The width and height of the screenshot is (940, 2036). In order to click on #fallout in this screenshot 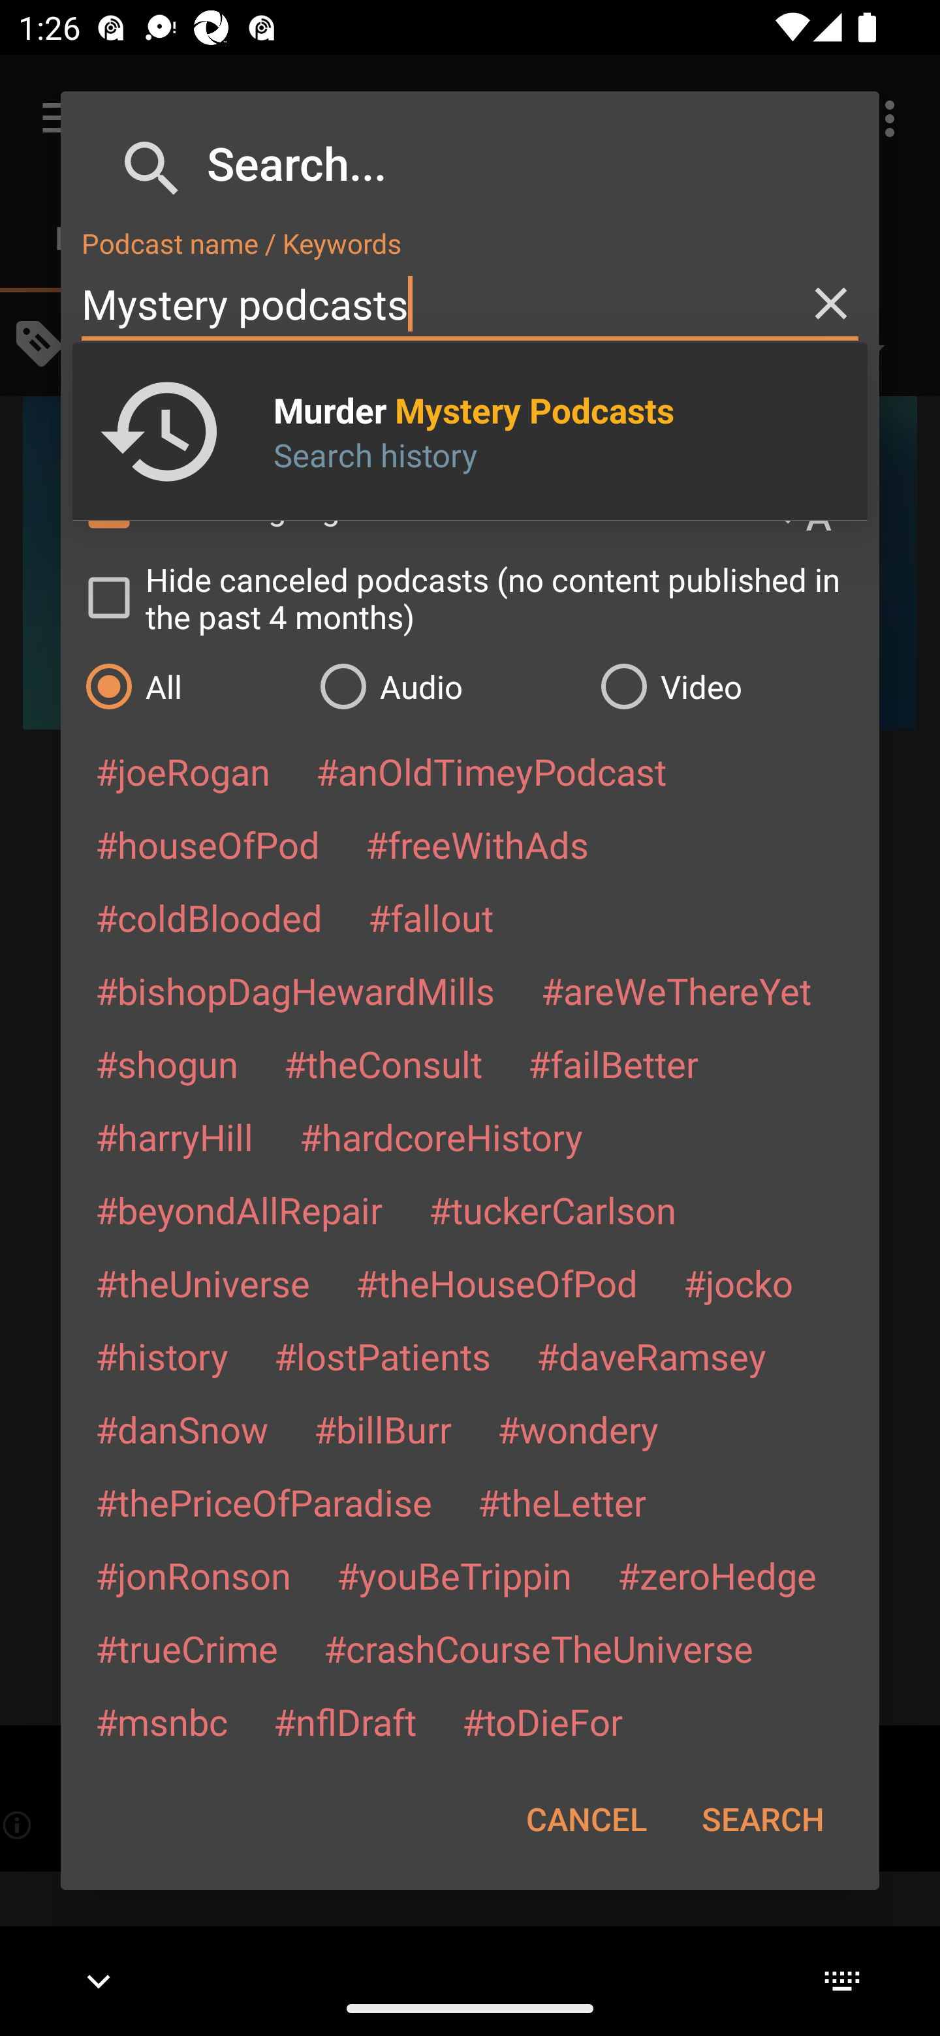, I will do `click(431, 917)`.